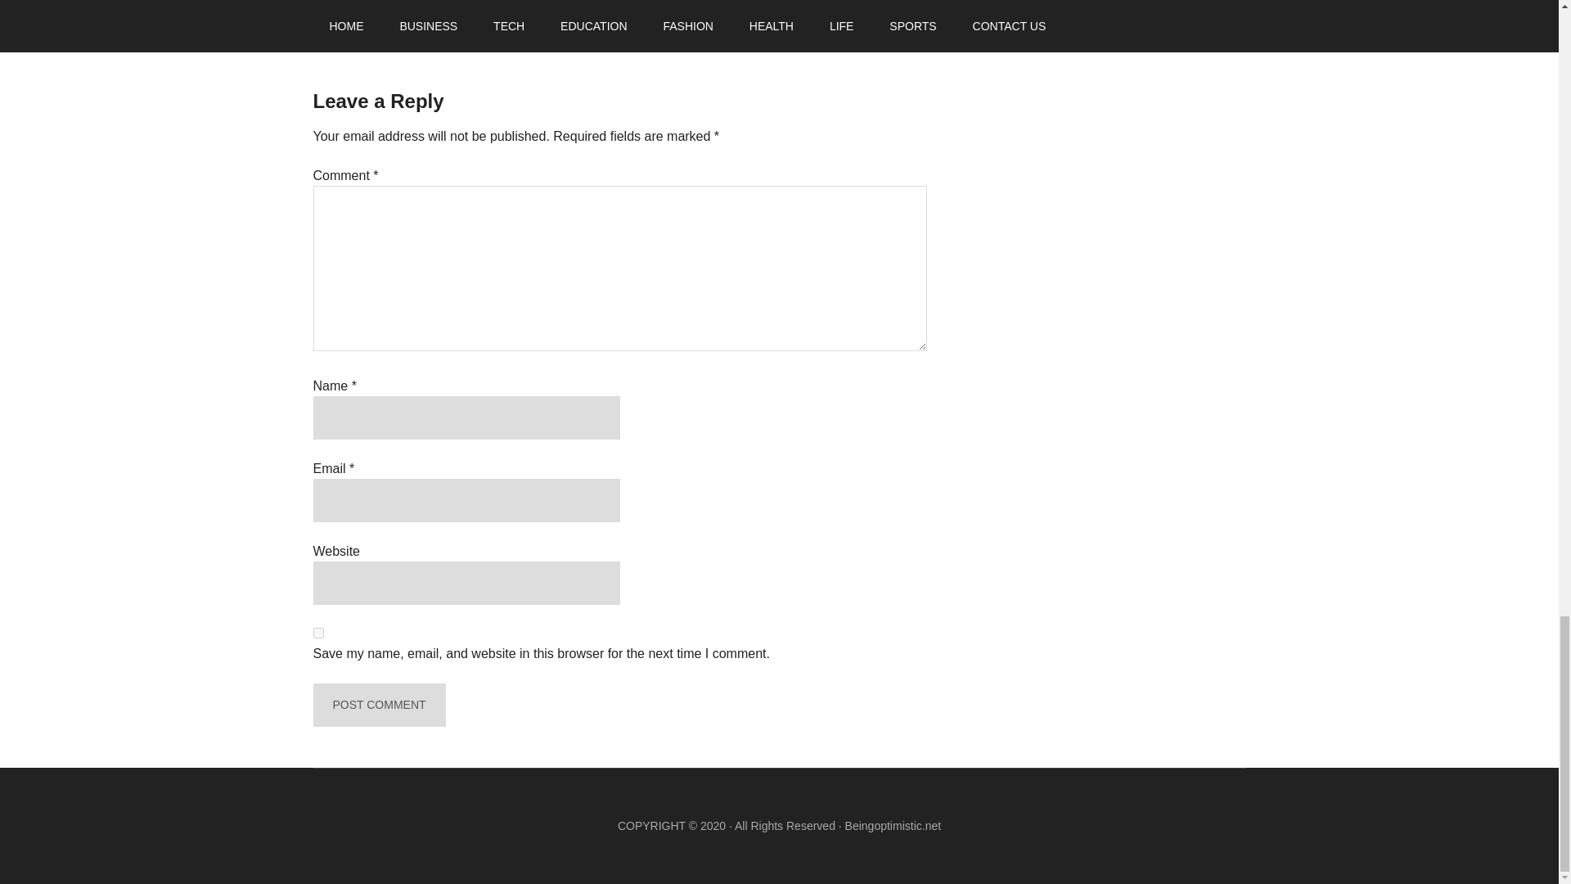  I want to click on yes, so click(317, 632).